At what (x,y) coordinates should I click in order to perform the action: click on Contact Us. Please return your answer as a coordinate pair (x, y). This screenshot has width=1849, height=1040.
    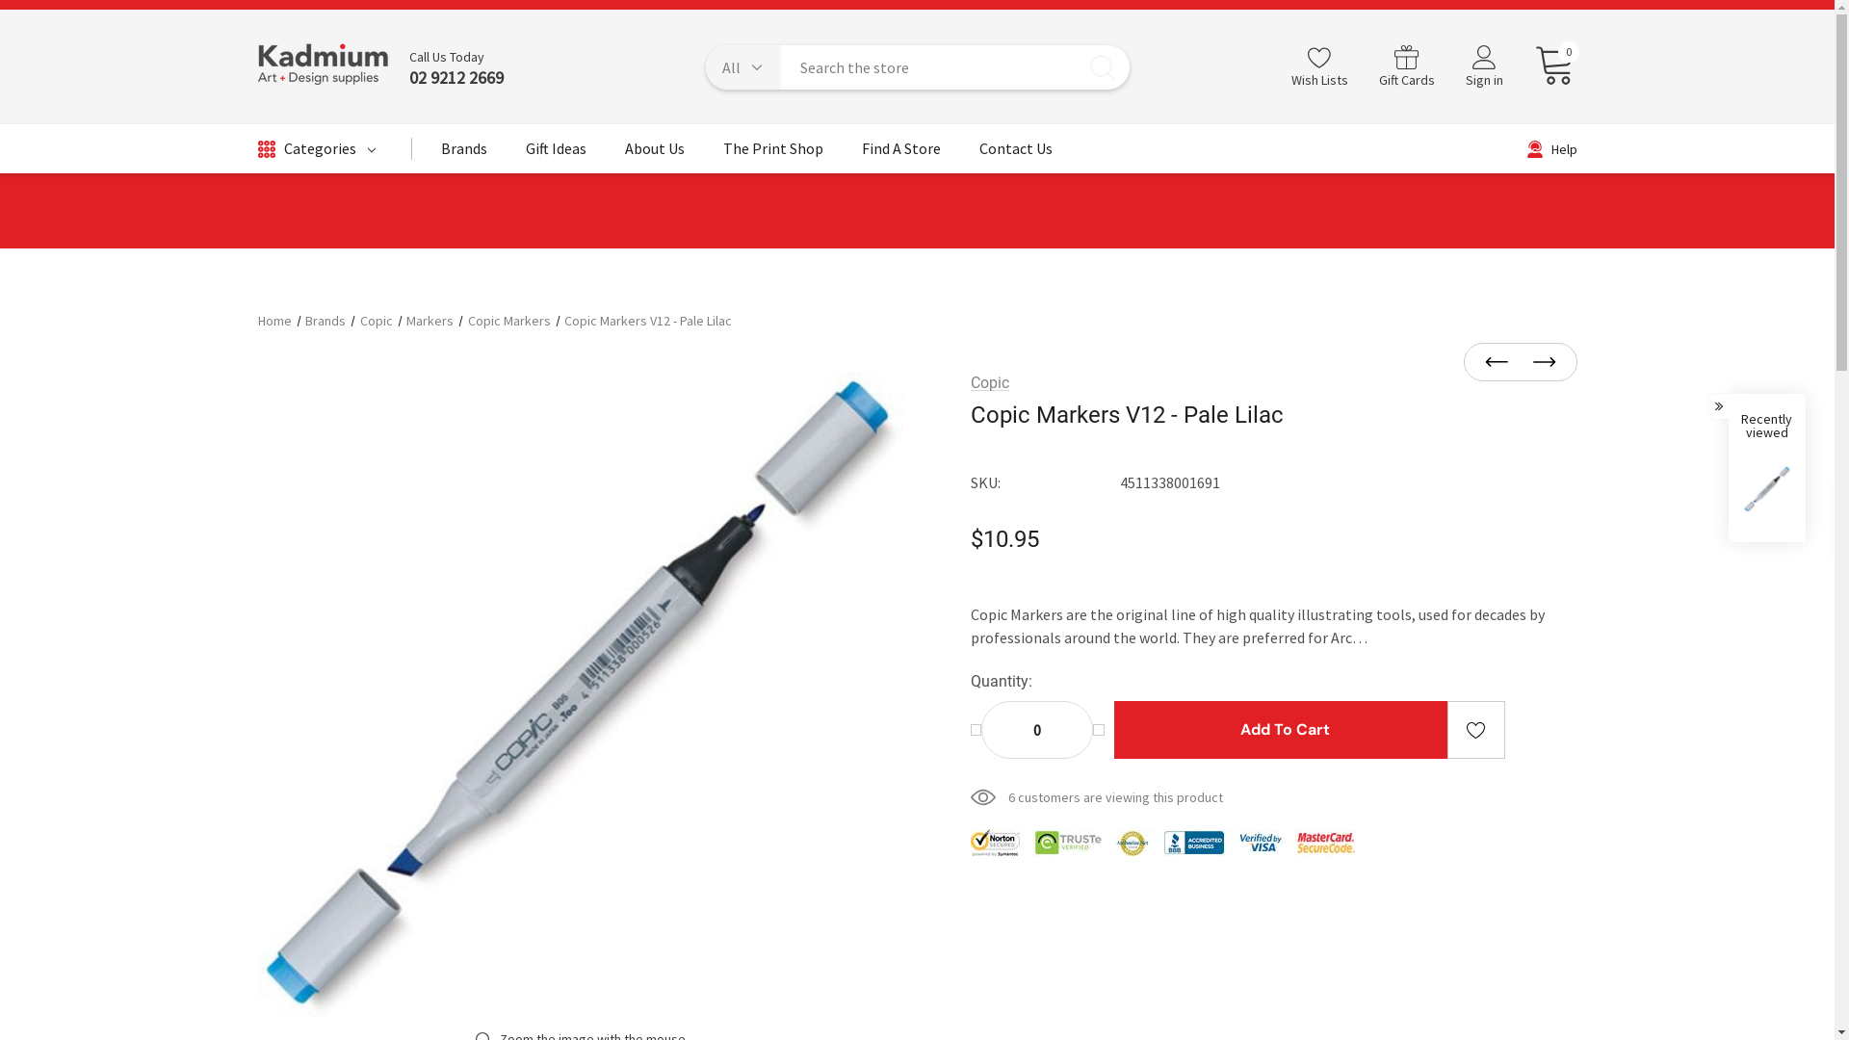
    Looking at the image, I should click on (1015, 154).